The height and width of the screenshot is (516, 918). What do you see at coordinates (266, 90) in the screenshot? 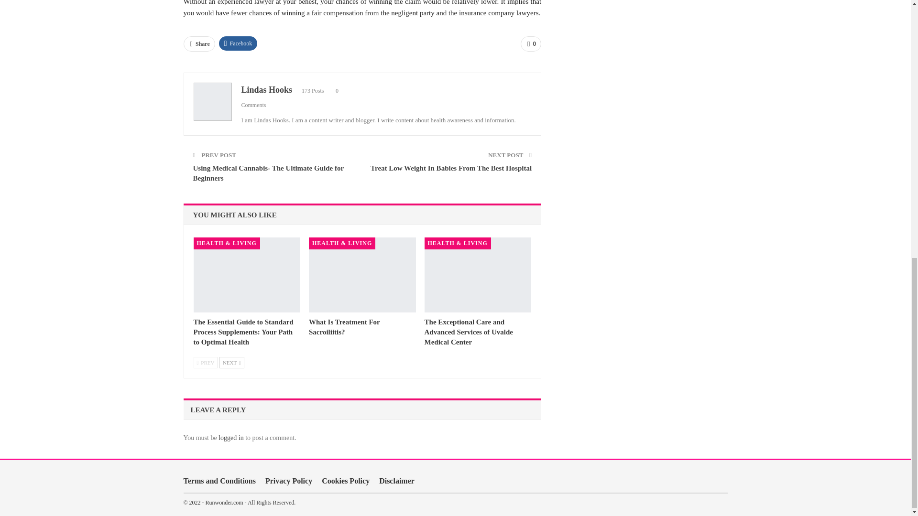
I see `Lindas Hooks` at bounding box center [266, 90].